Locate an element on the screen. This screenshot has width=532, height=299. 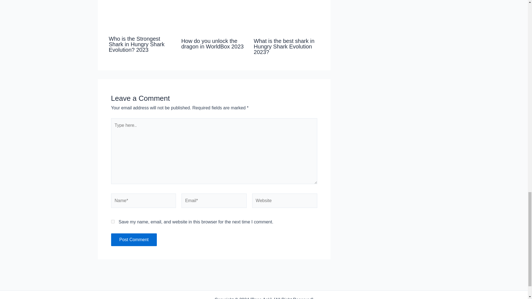
yes is located at coordinates (112, 221).